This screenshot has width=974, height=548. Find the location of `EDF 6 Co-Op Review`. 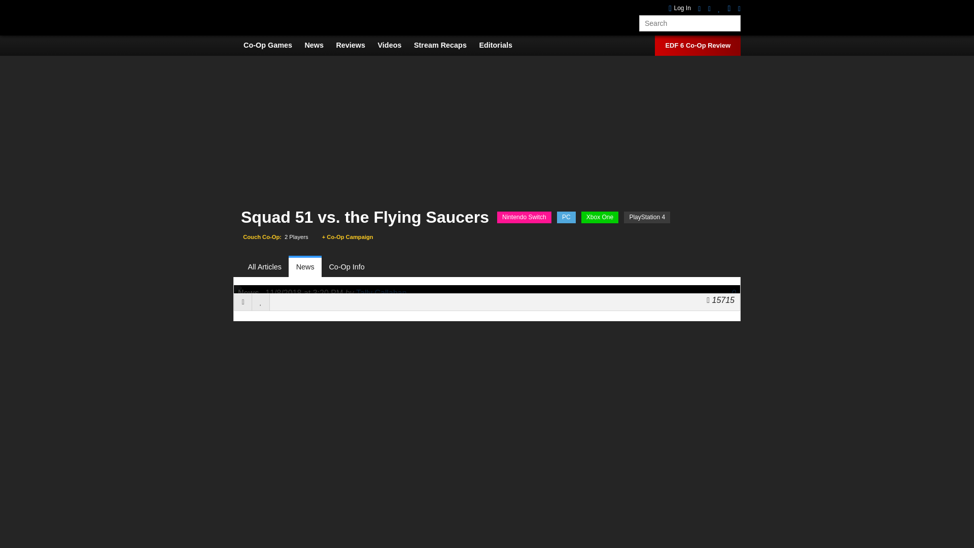

EDF 6 Co-Op Review is located at coordinates (698, 46).